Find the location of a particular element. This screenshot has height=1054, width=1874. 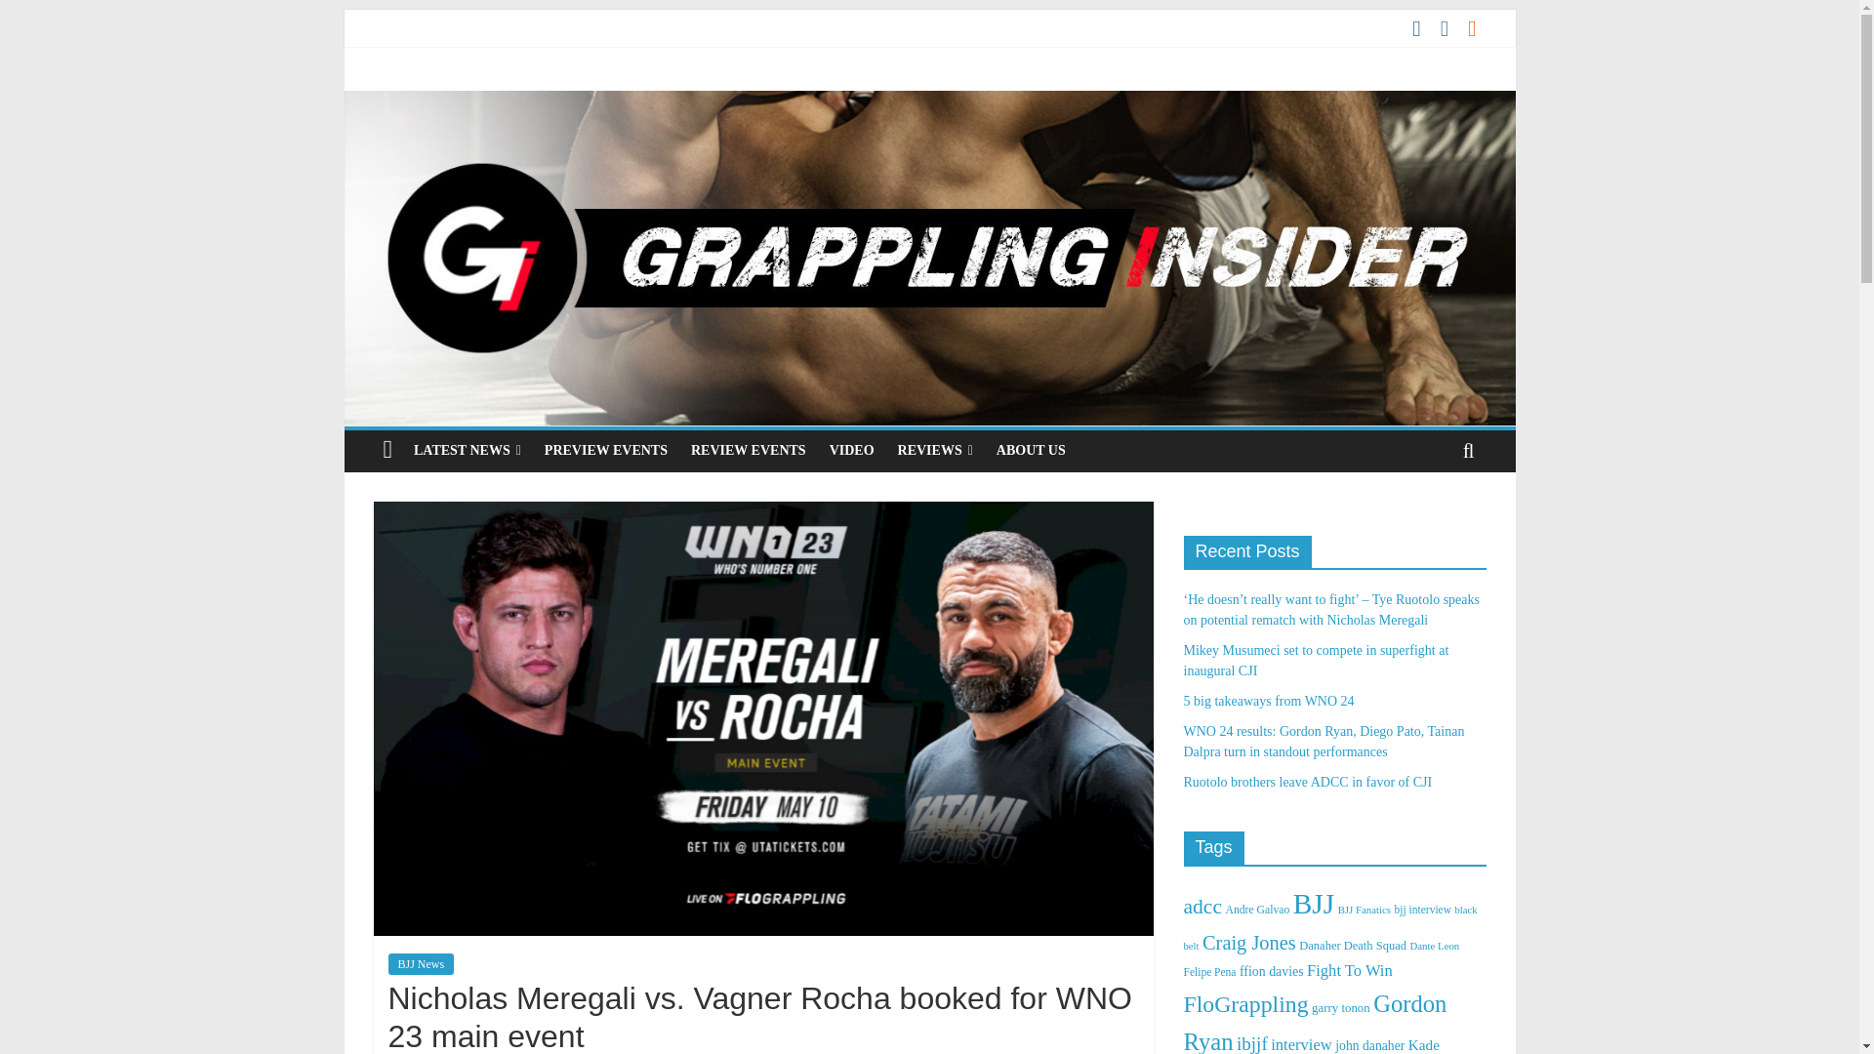

REVIEWS is located at coordinates (935, 450).